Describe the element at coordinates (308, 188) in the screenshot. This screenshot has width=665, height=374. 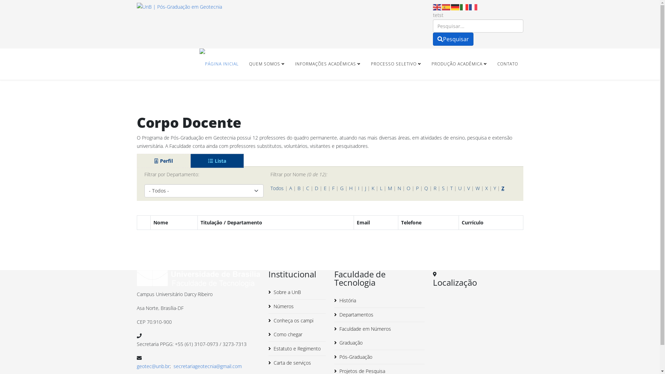
I see `C` at that location.